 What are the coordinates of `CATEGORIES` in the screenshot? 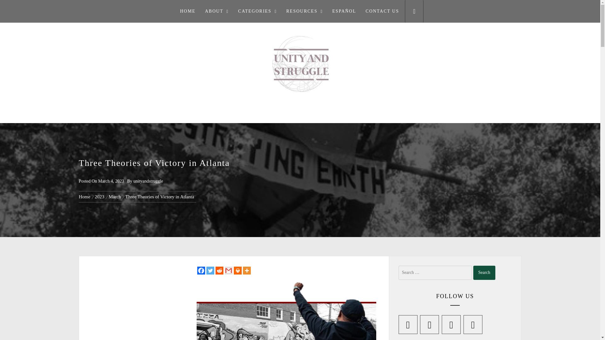 It's located at (258, 11).